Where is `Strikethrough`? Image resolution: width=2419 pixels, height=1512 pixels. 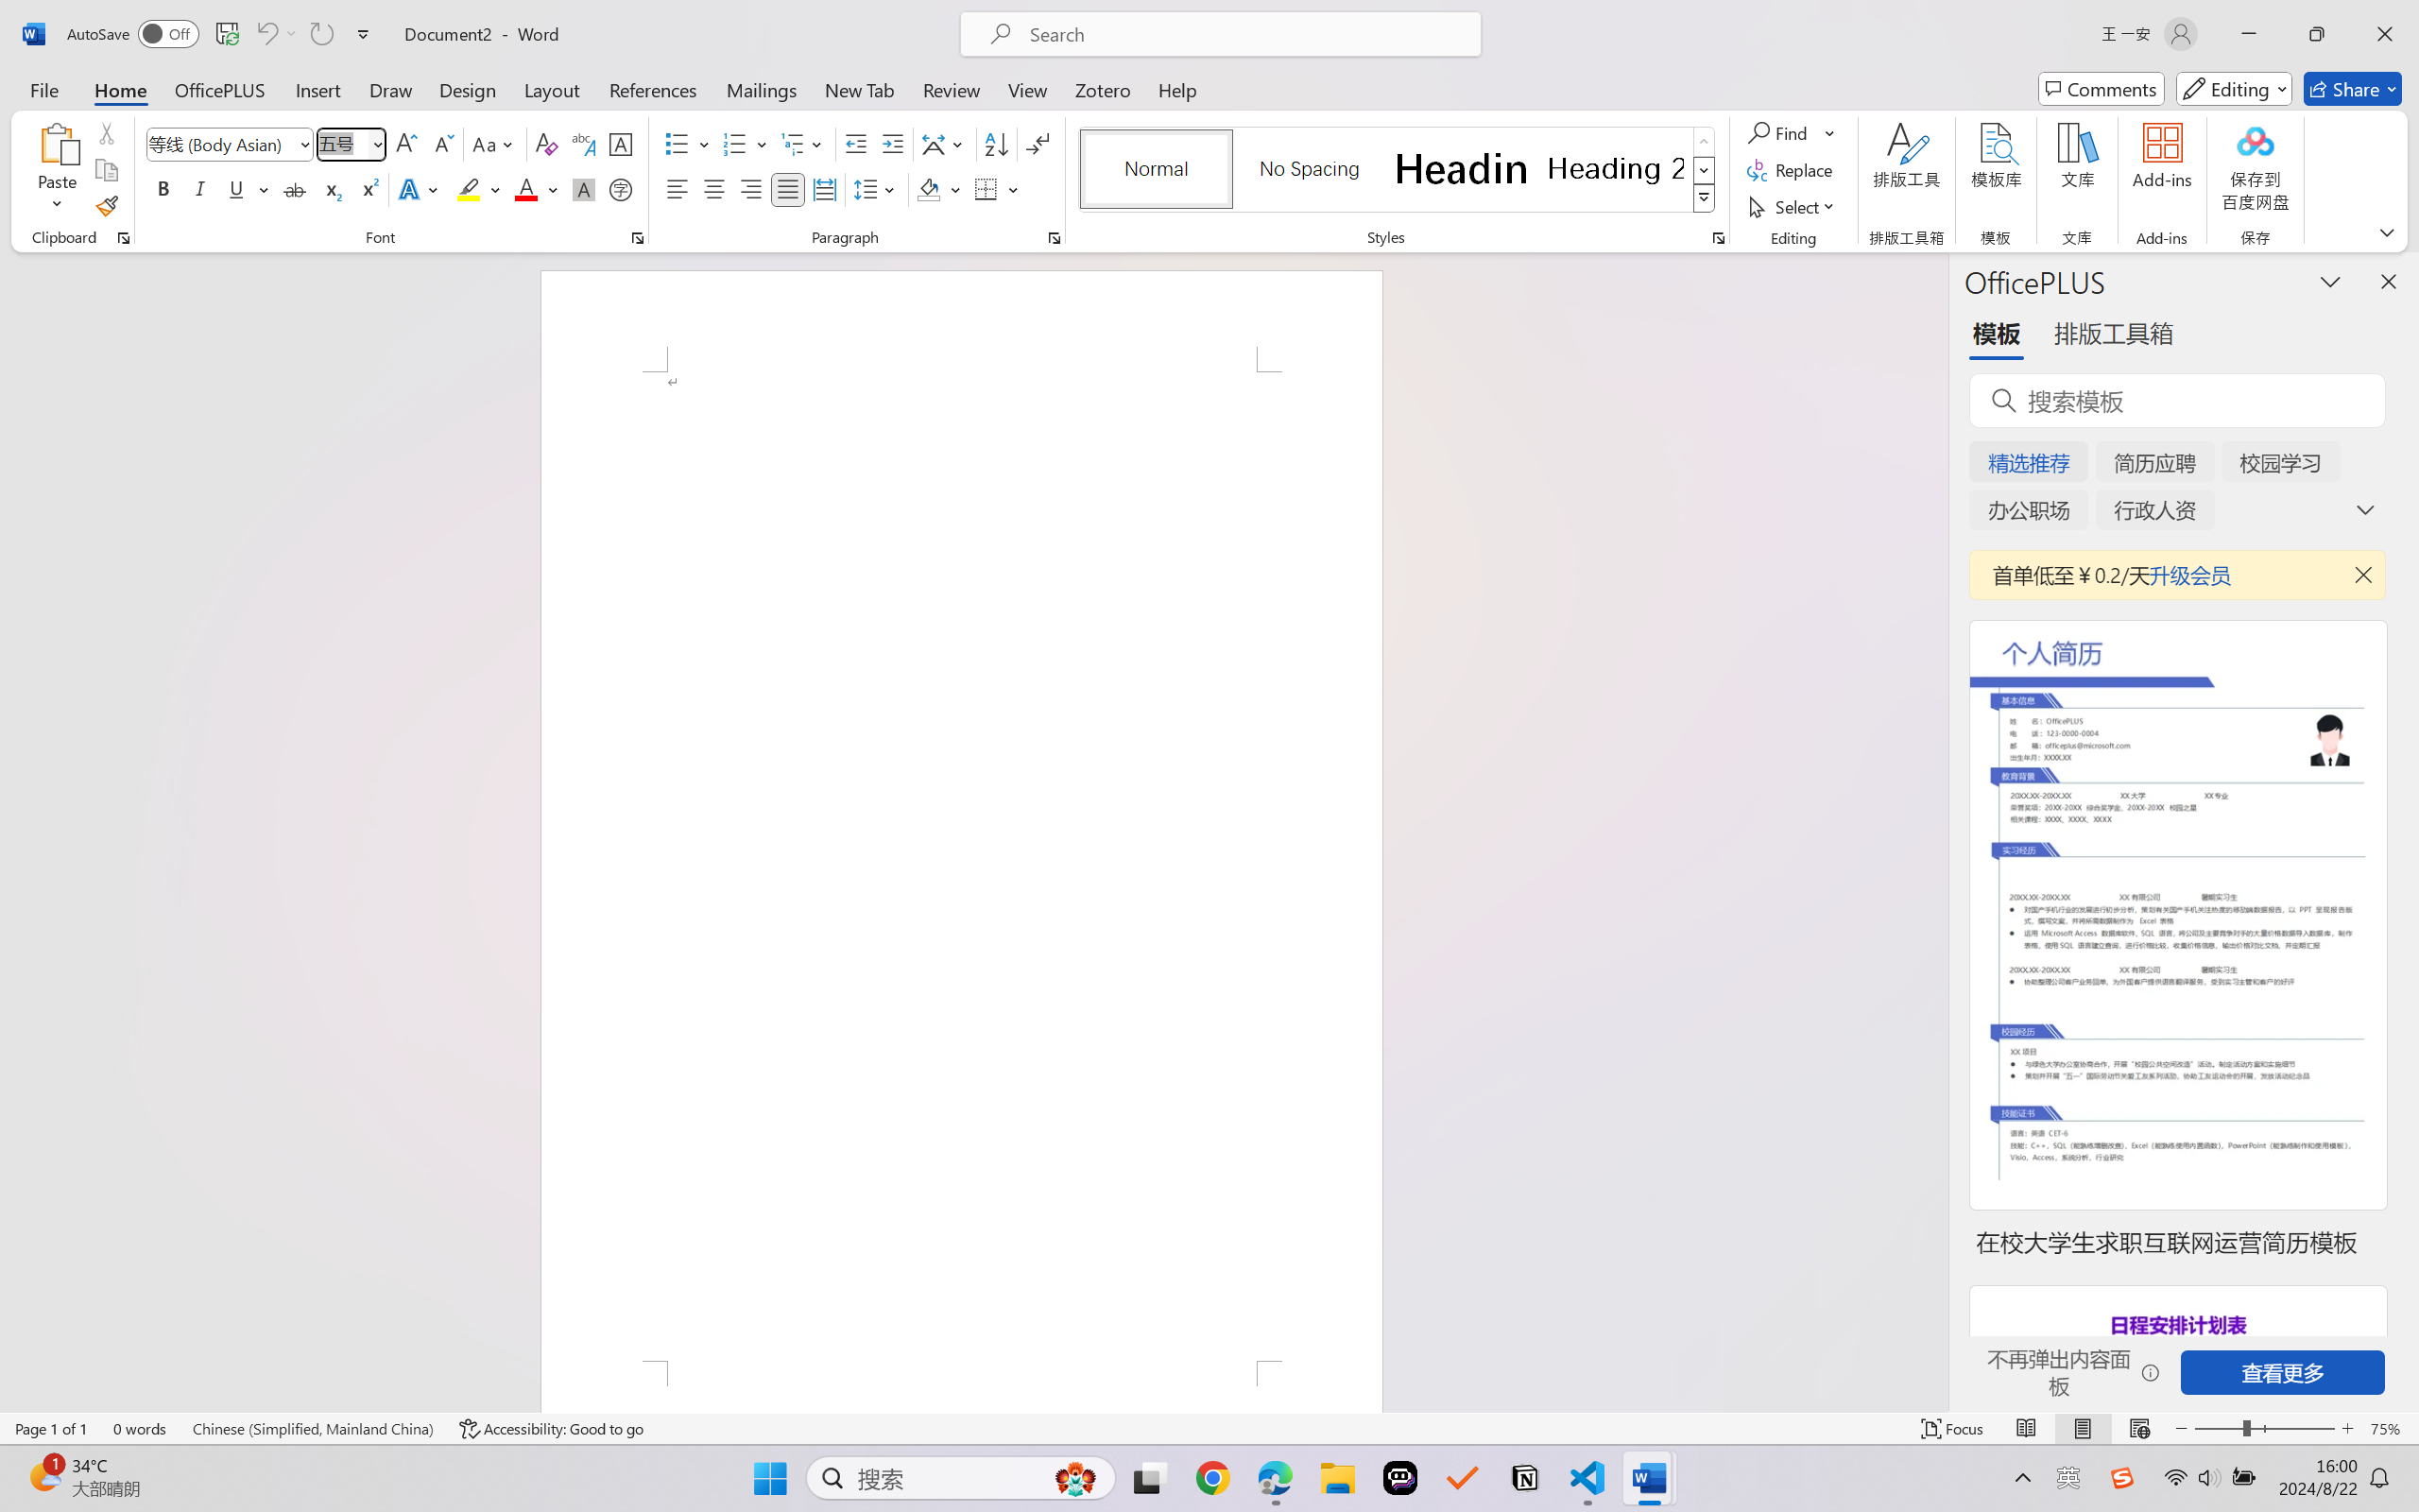 Strikethrough is located at coordinates (295, 189).